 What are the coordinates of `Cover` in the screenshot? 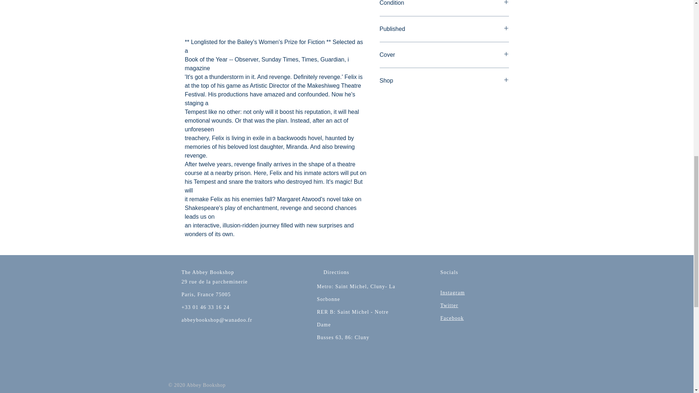 It's located at (444, 55).